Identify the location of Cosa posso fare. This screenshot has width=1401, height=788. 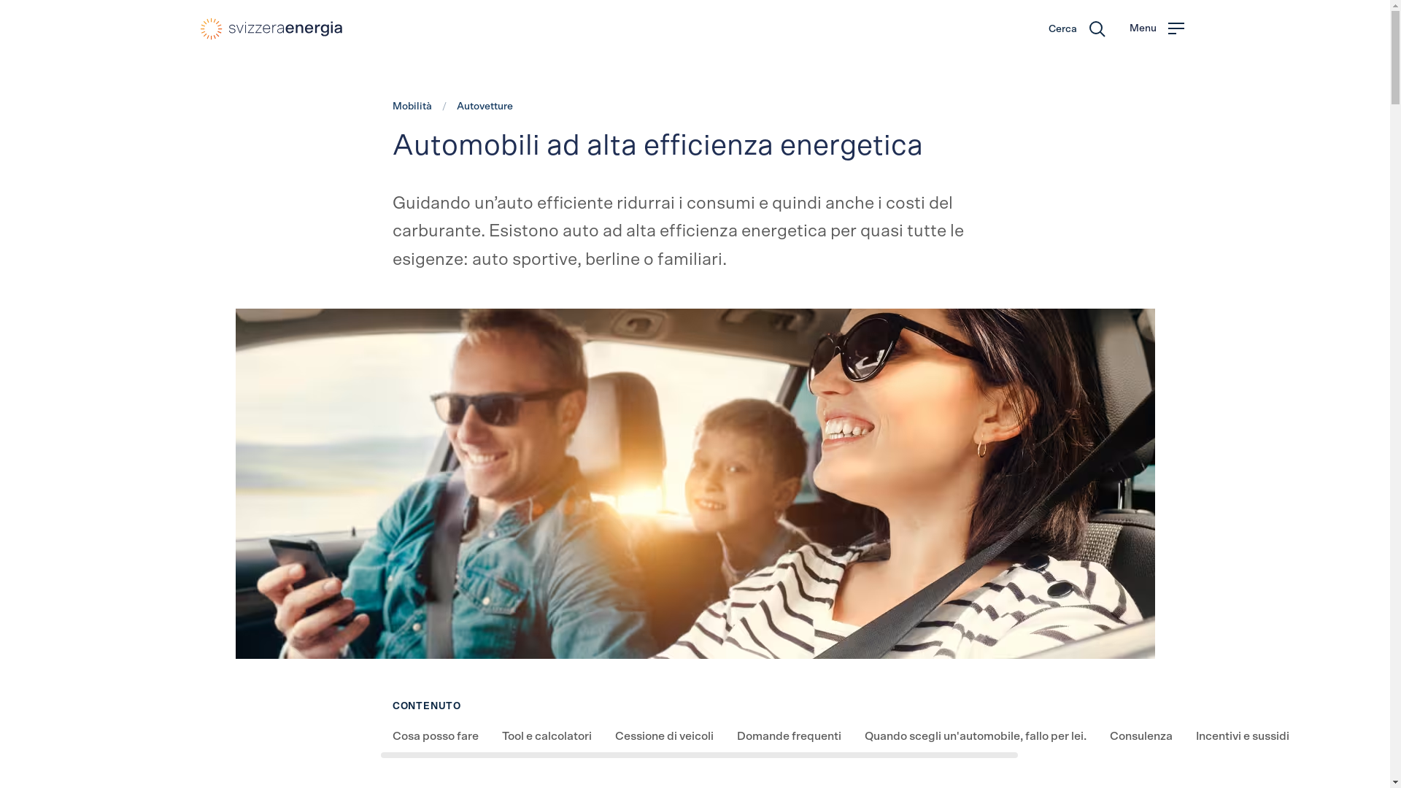
(436, 736).